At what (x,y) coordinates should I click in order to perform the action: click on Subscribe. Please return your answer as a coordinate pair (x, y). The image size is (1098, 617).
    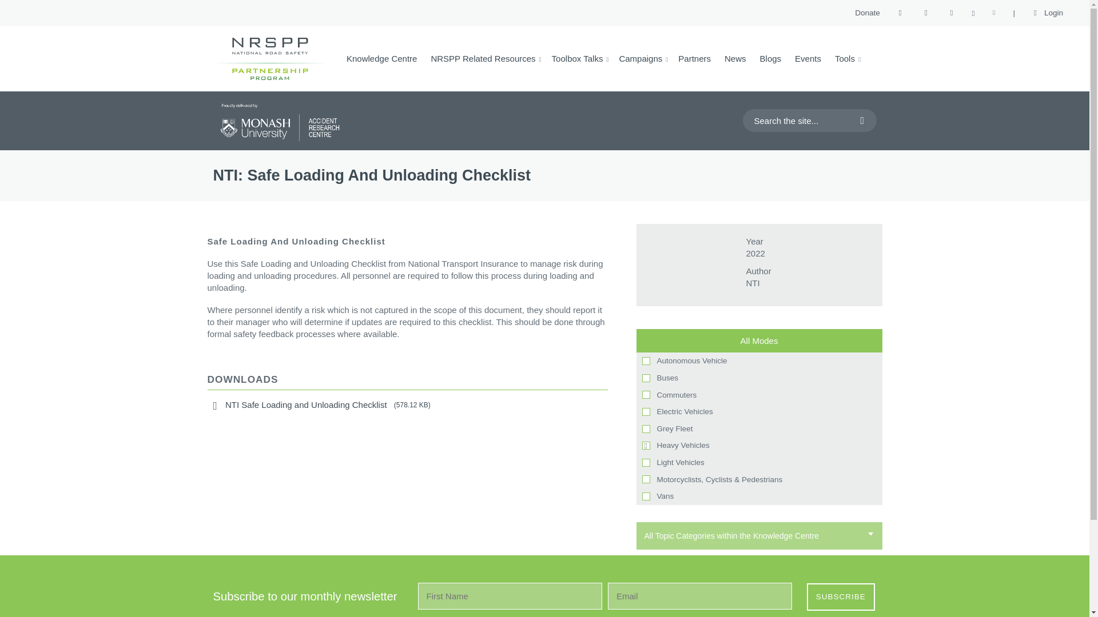
    Looking at the image, I should click on (841, 596).